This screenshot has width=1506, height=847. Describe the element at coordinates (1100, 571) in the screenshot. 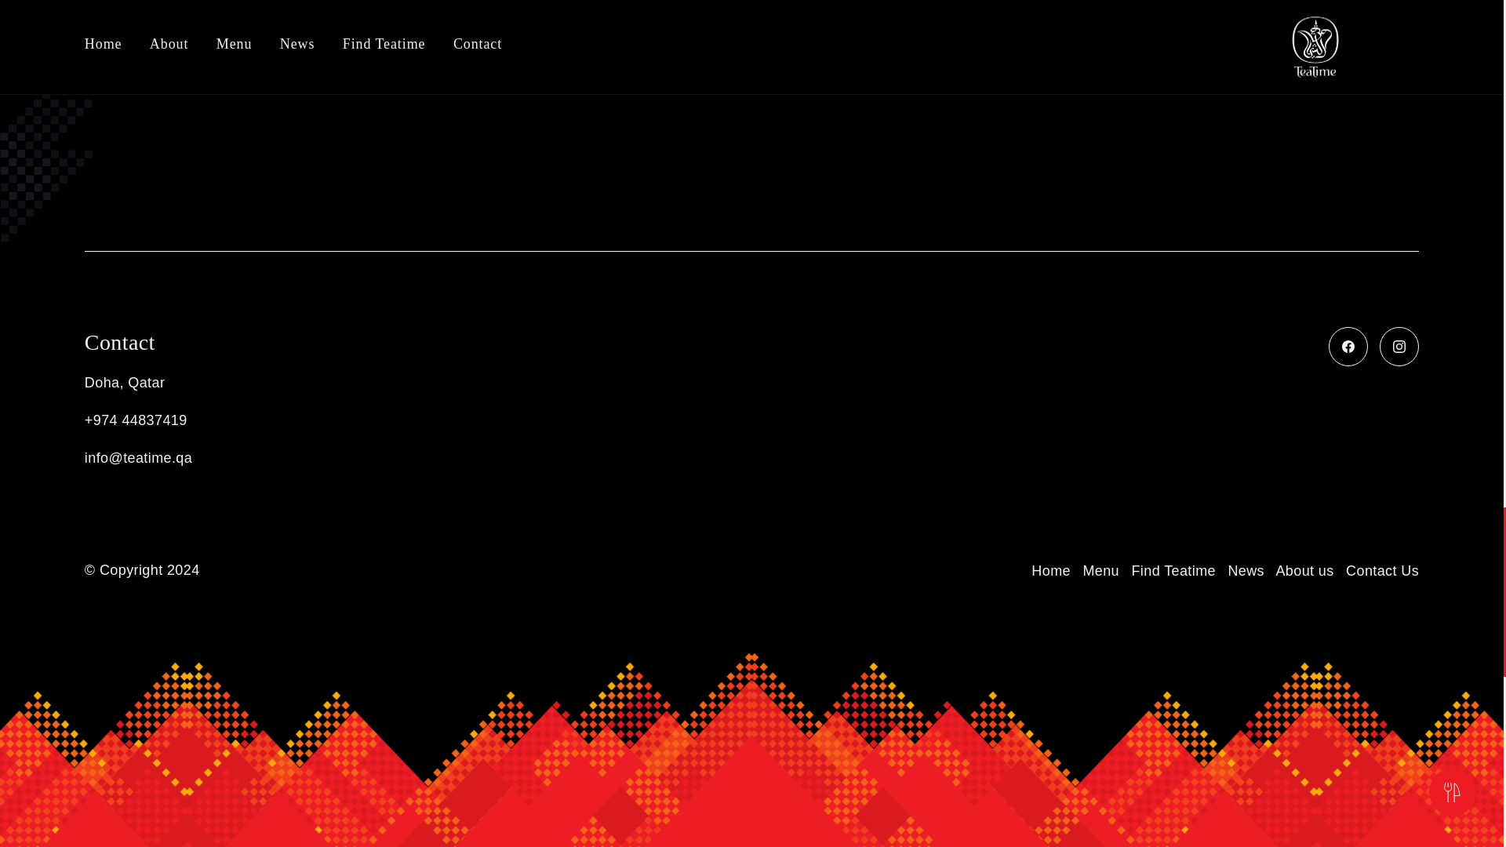

I see `Menu` at that location.